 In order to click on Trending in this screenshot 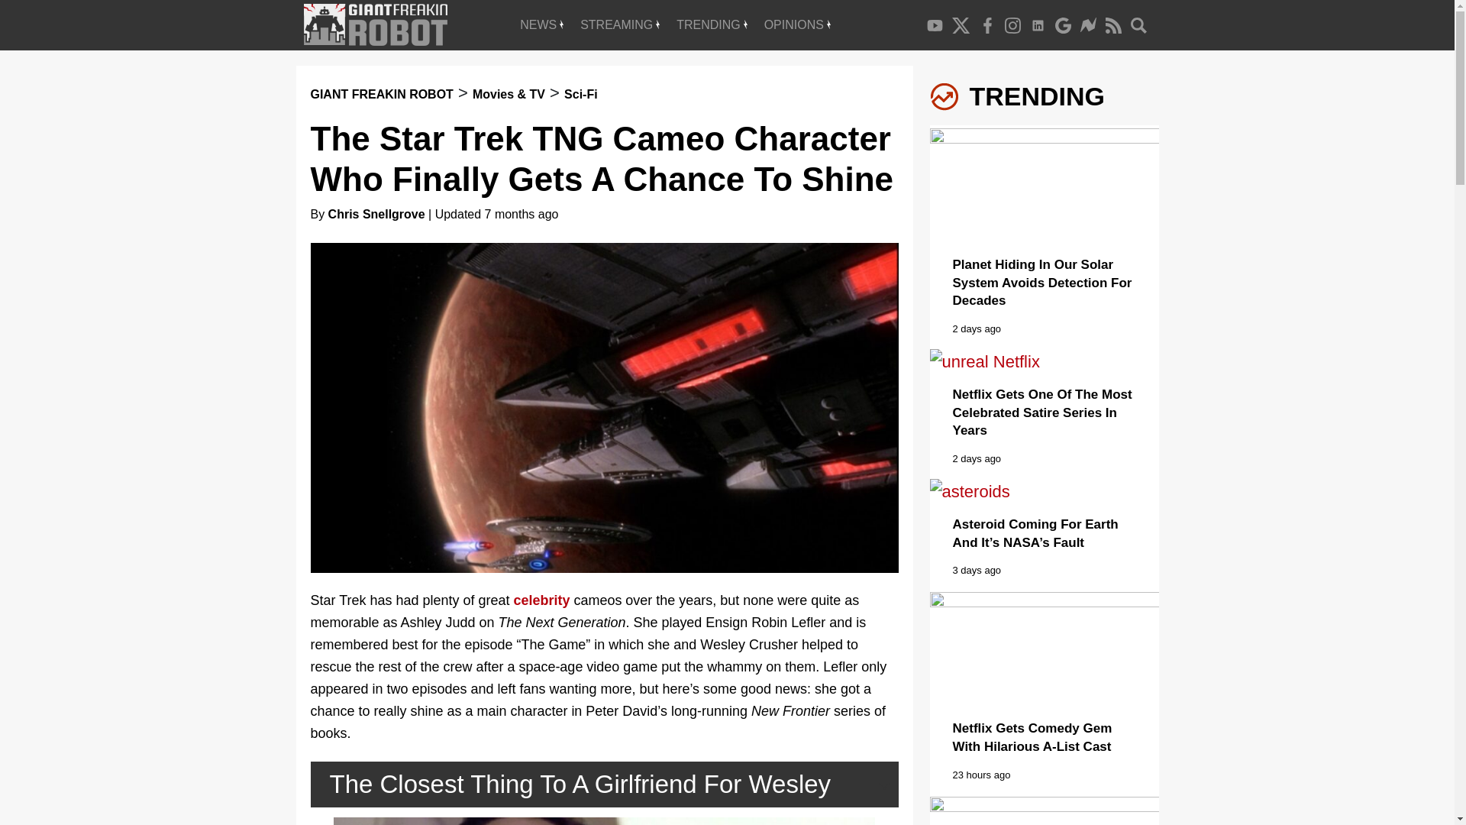, I will do `click(712, 24)`.